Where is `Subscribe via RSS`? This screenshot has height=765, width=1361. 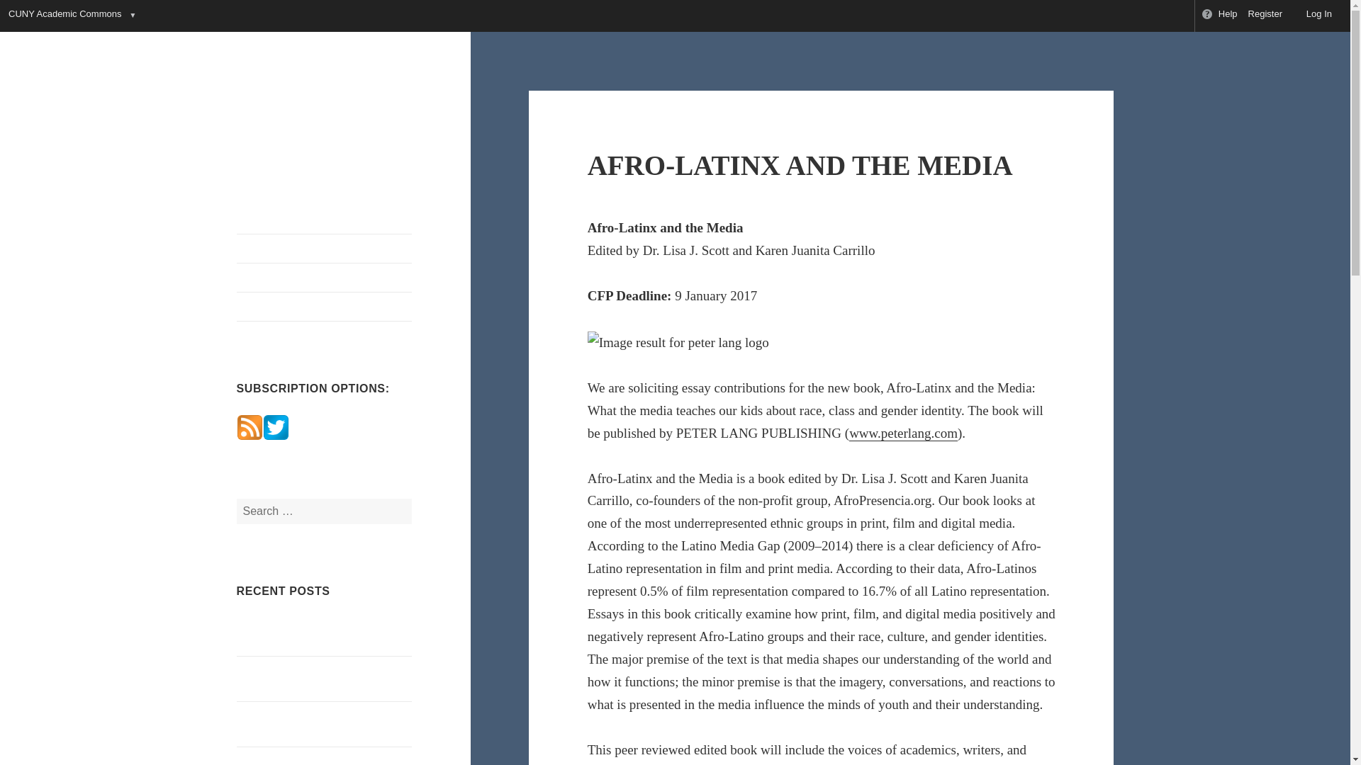
Subscribe via RSS is located at coordinates (250, 426).